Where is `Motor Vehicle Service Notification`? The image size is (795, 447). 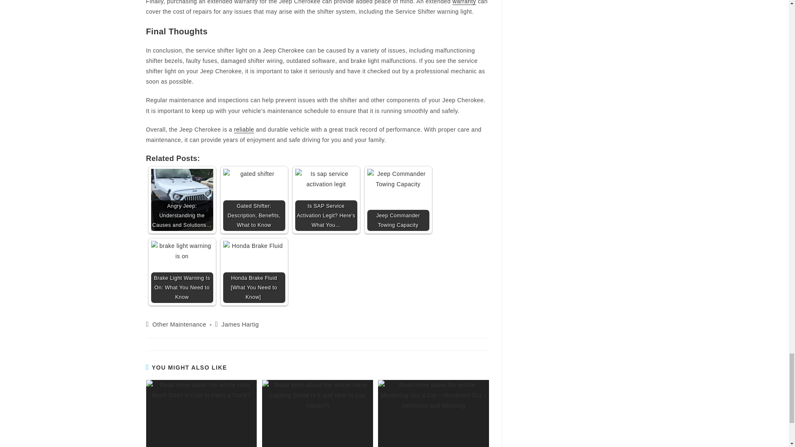 Motor Vehicle Service Notification is located at coordinates (464, 2).